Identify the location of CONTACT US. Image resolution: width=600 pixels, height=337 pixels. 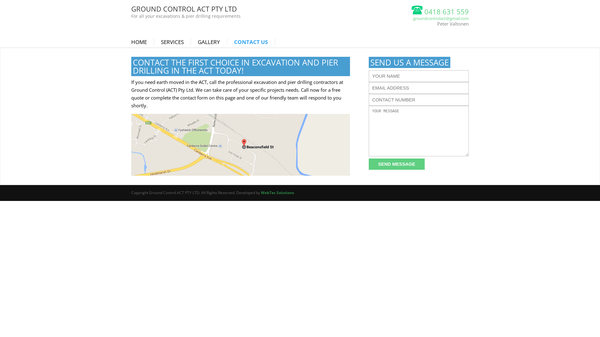
(254, 42).